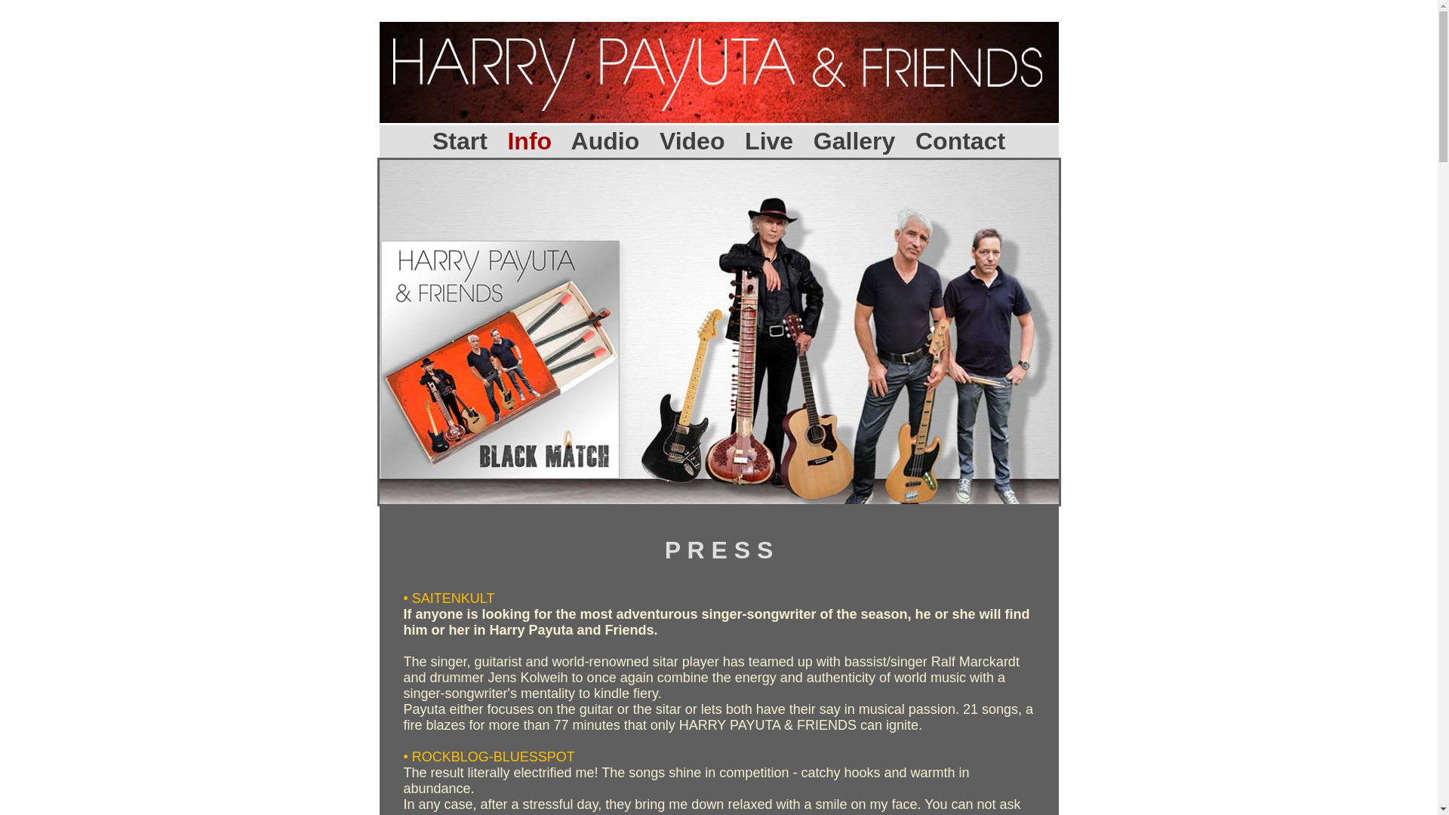 The image size is (1449, 815). Describe the element at coordinates (960, 140) in the screenshot. I see `Contact` at that location.